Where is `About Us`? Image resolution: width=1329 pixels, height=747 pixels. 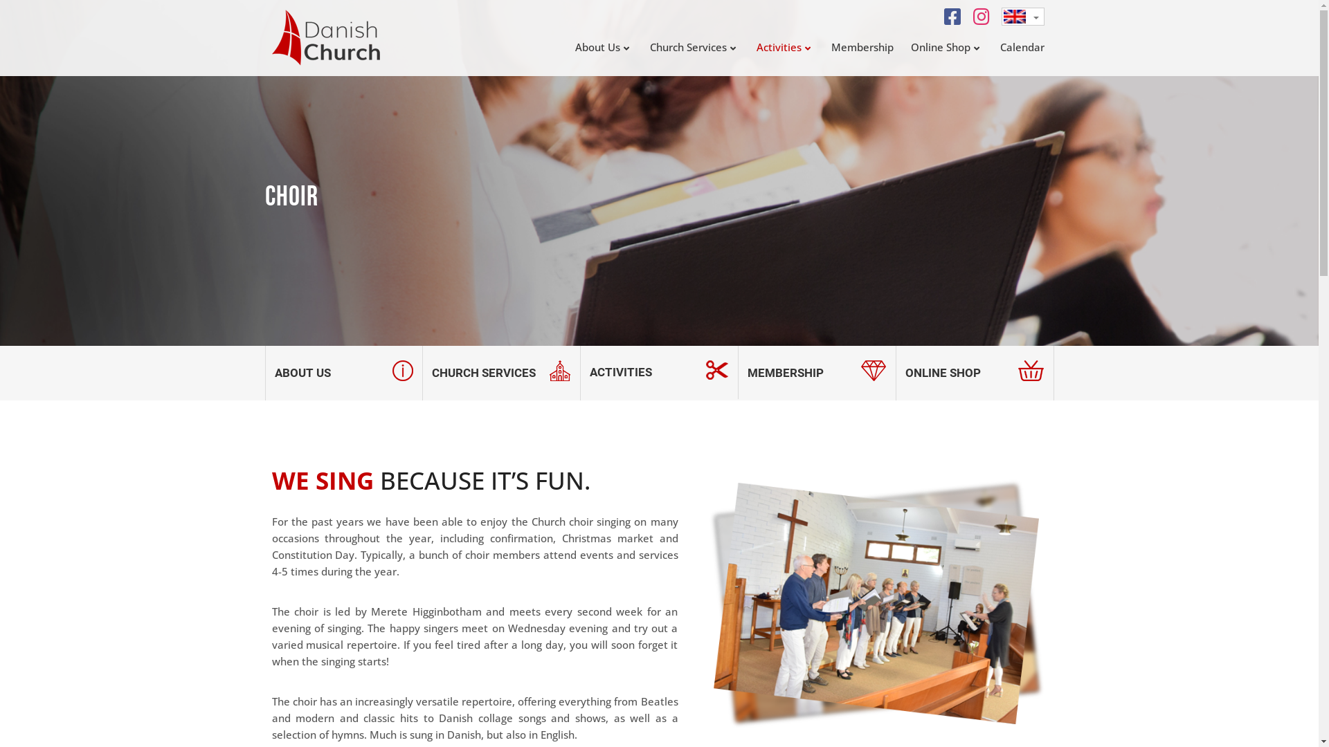
About Us is located at coordinates (613, 47).